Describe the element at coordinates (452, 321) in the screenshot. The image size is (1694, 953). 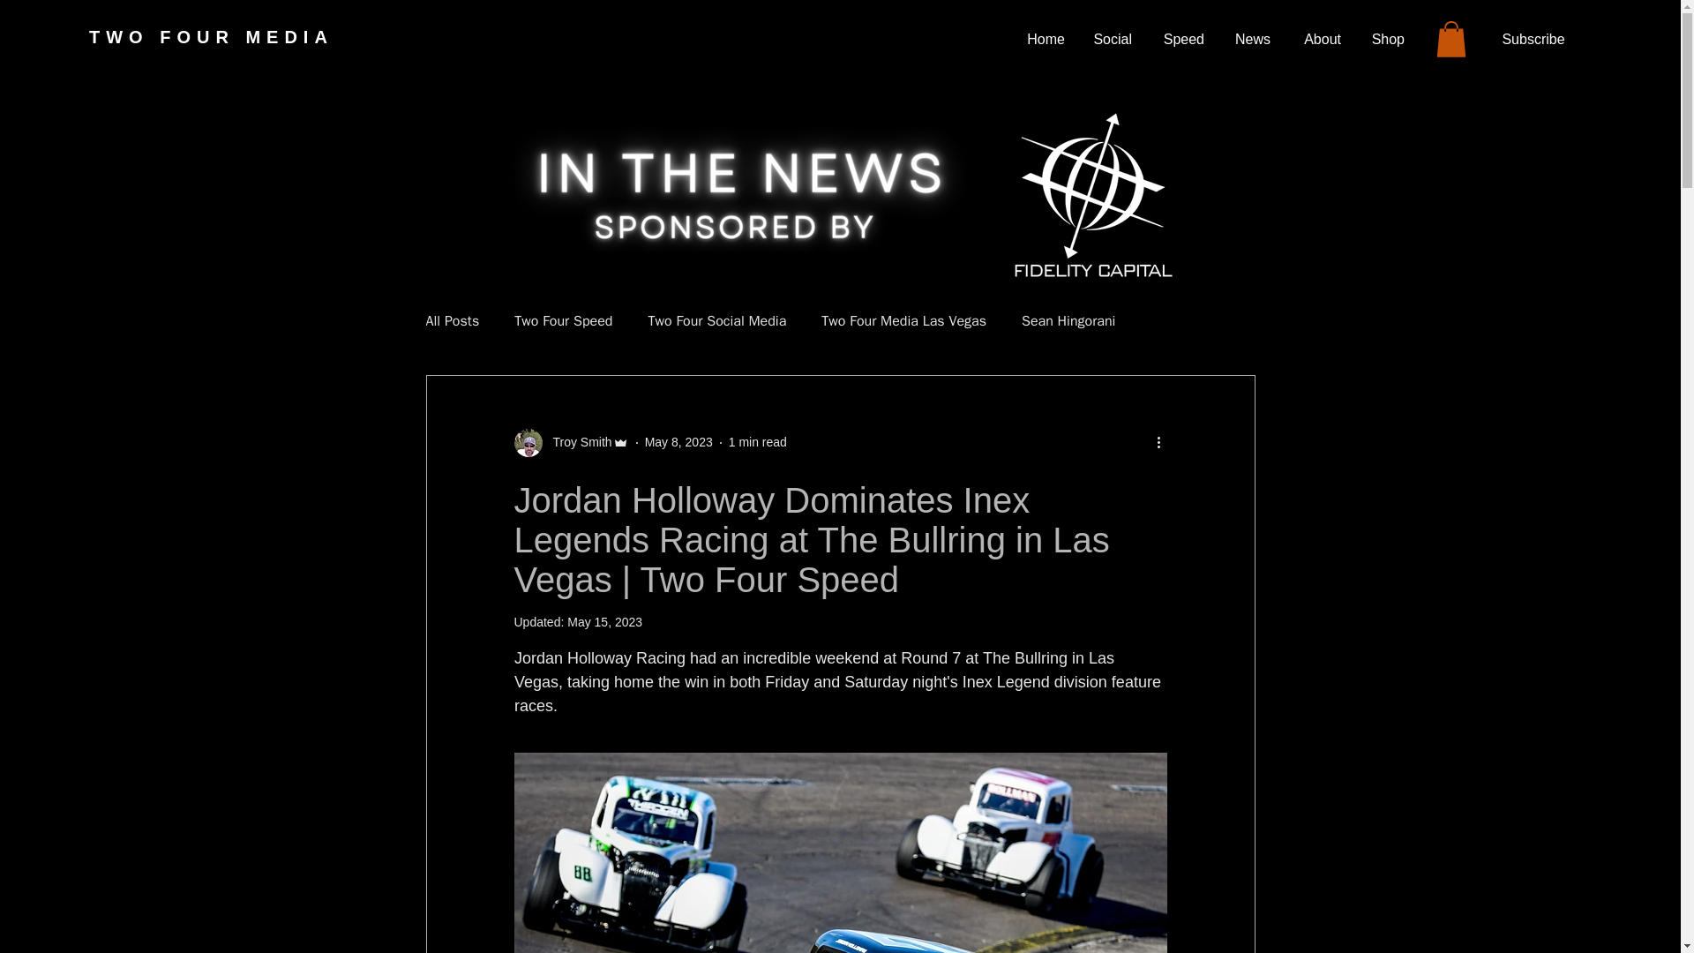
I see `All Posts` at that location.